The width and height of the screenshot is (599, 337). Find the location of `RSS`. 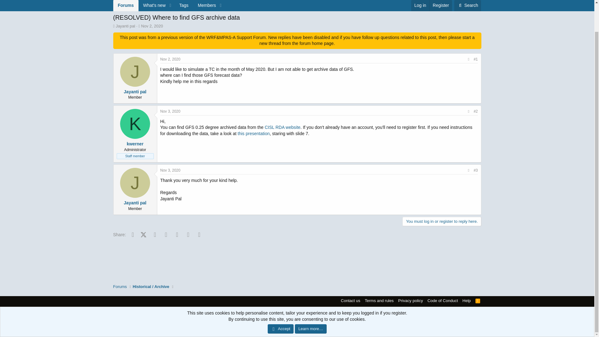

RSS is located at coordinates (120, 9).